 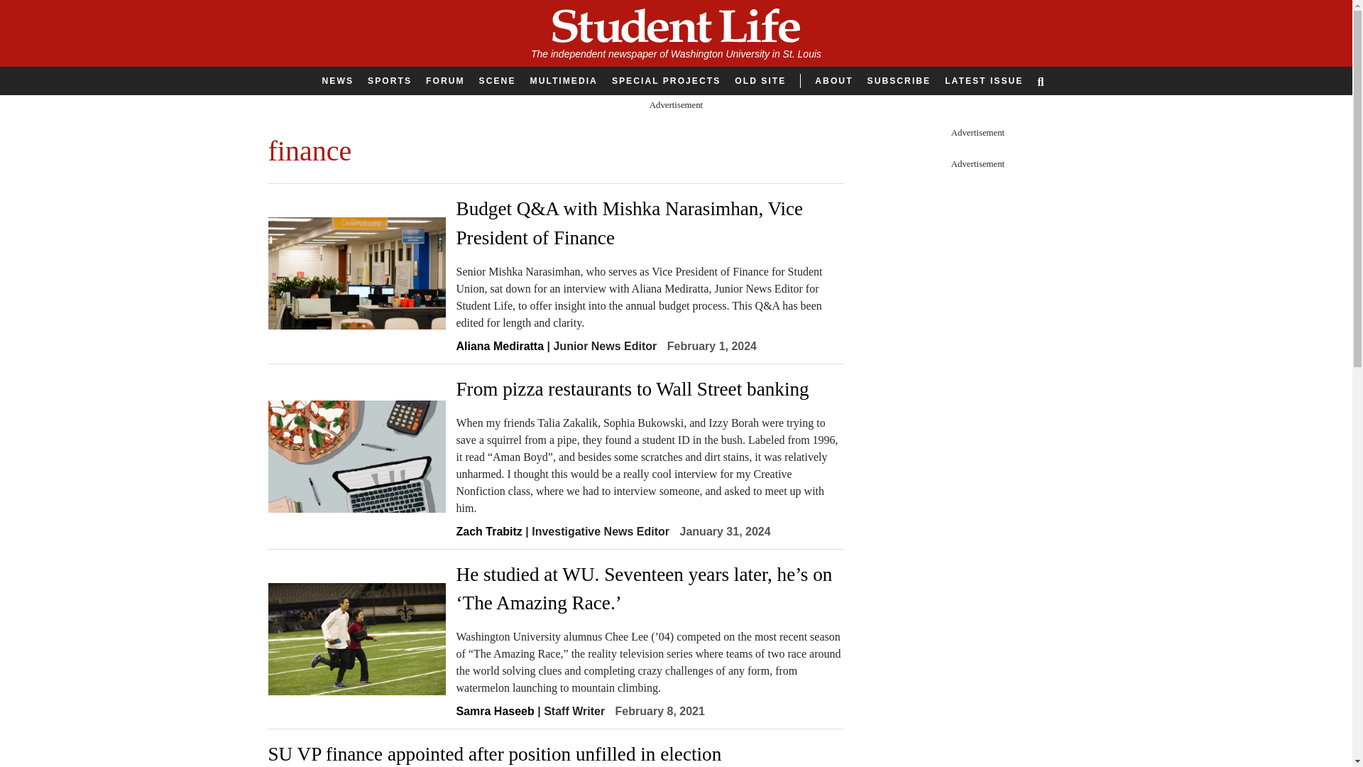 I want to click on Samra Haseeb, so click(x=494, y=710).